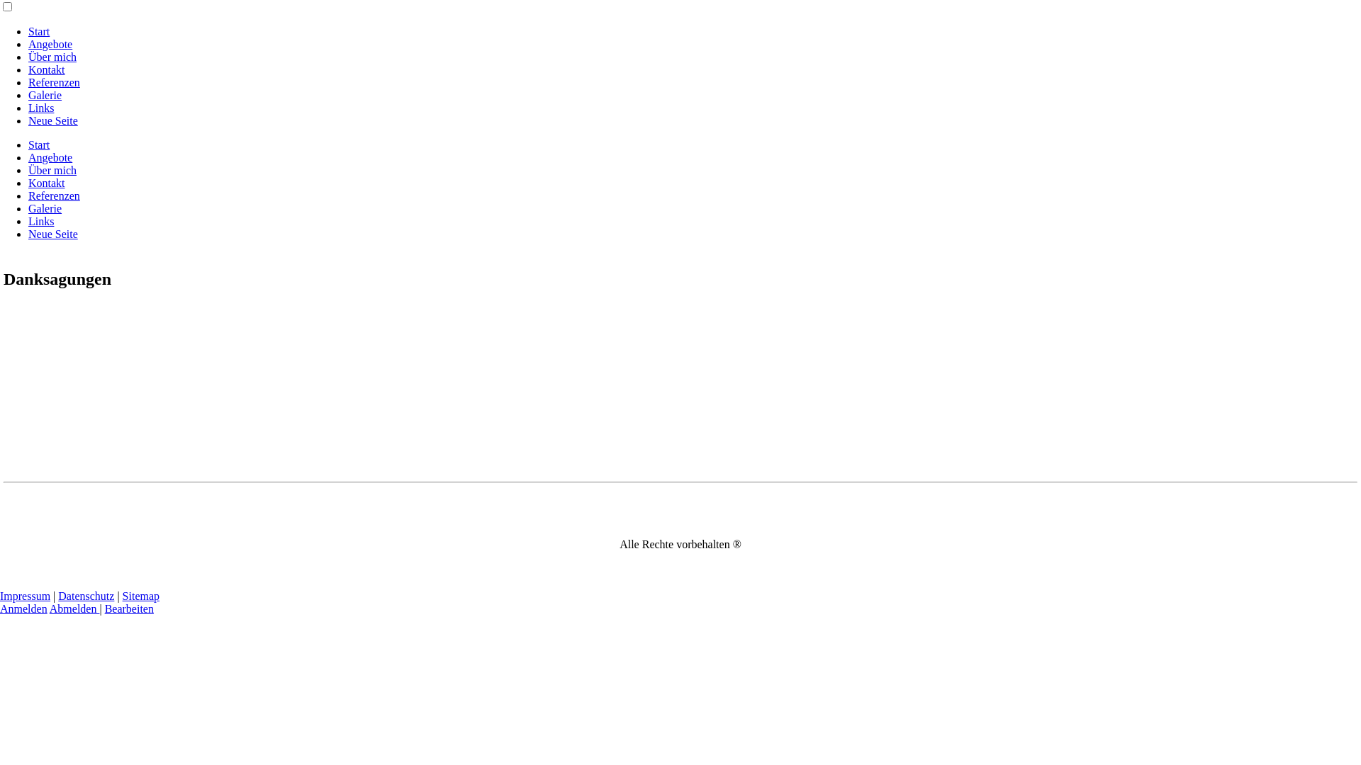 The image size is (1361, 765). What do you see at coordinates (41, 221) in the screenshot?
I see `Links` at bounding box center [41, 221].